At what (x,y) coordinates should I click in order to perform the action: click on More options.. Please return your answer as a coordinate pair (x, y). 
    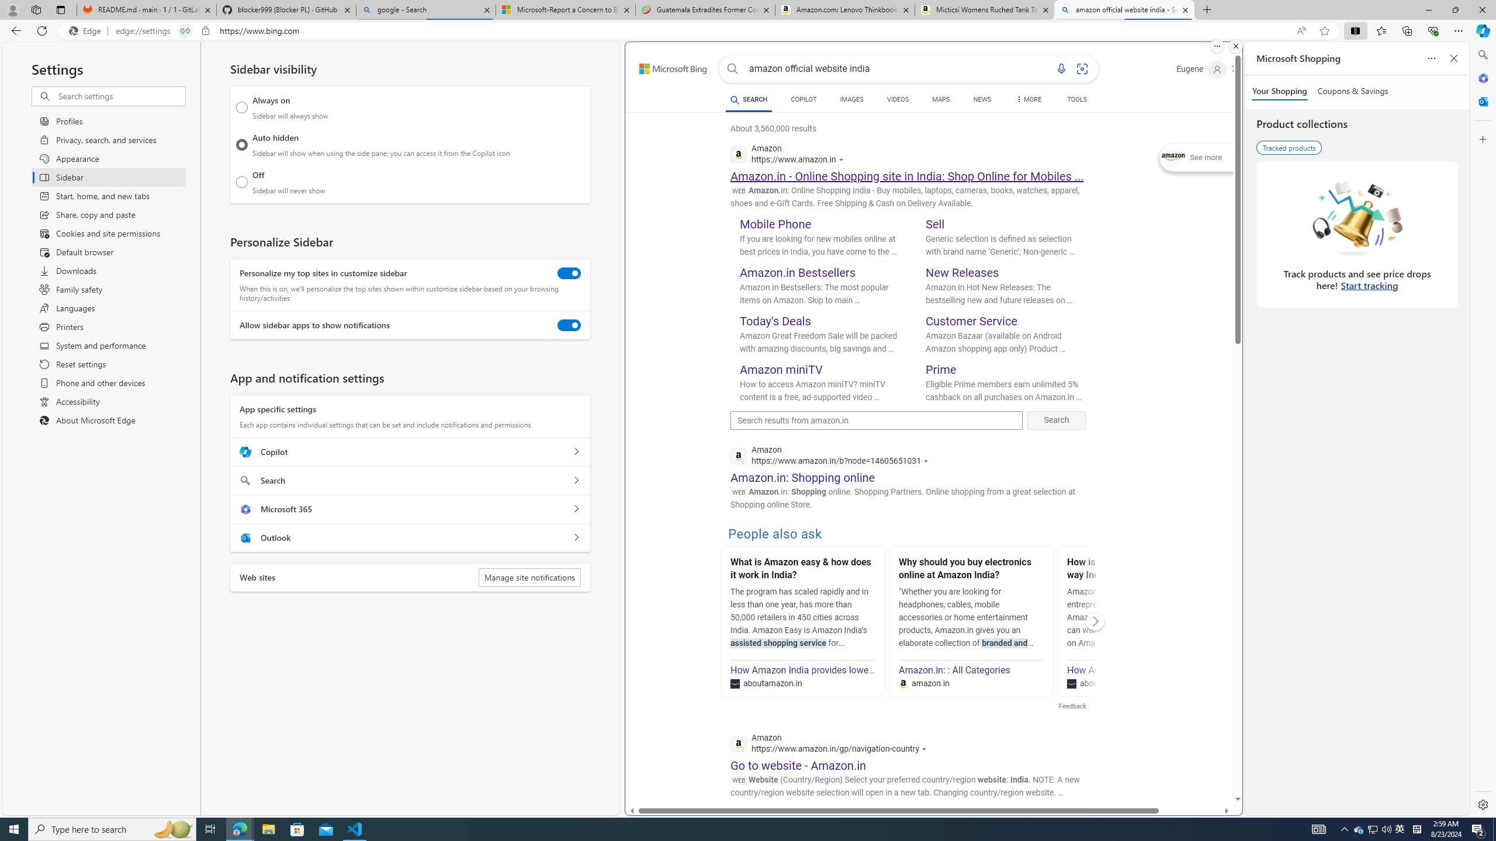
    Looking at the image, I should click on (1217, 46).